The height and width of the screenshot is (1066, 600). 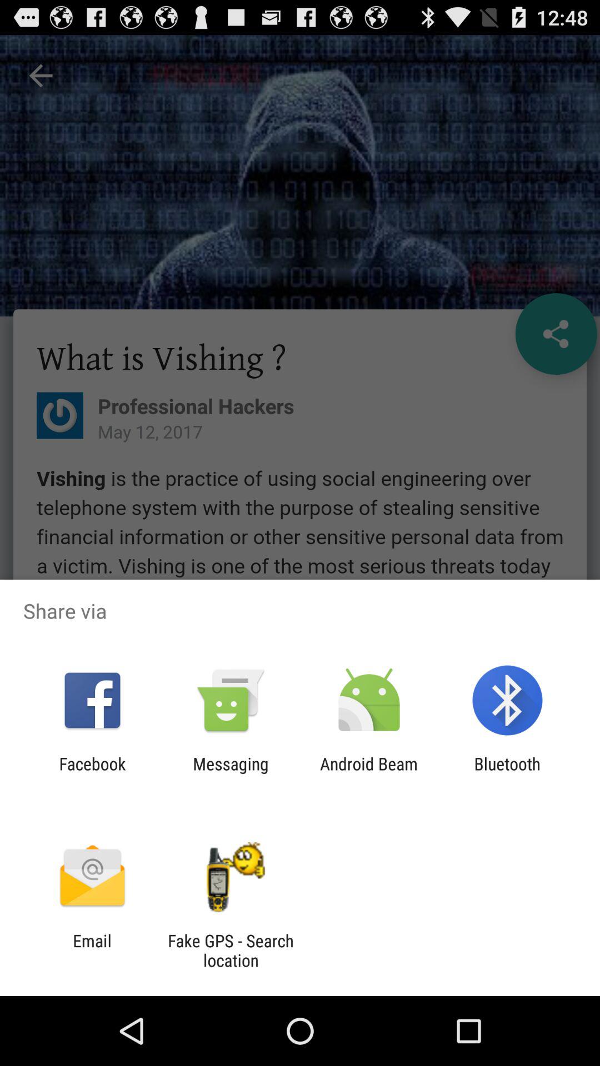 What do you see at coordinates (92, 773) in the screenshot?
I see `choose item next to messaging app` at bounding box center [92, 773].